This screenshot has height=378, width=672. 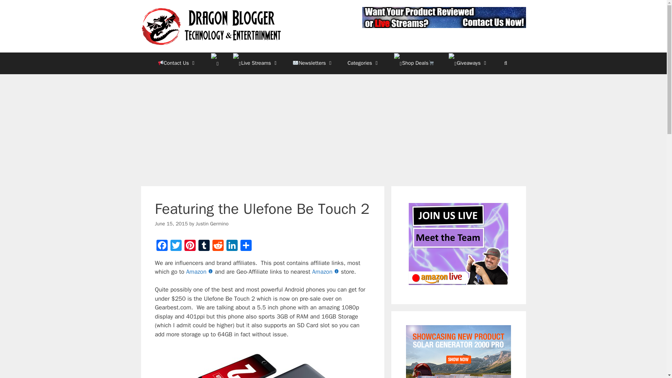 I want to click on Newsletters, so click(x=313, y=63).